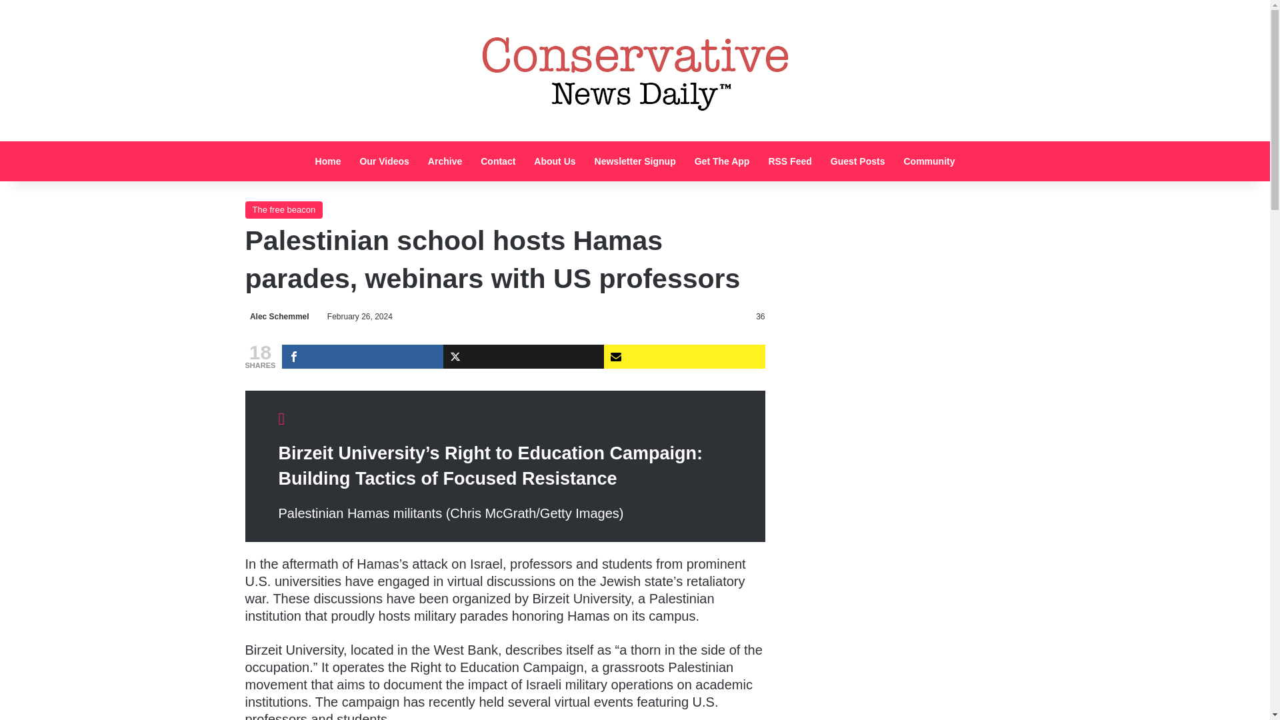 Image resolution: width=1280 pixels, height=720 pixels. I want to click on Facebook, so click(362, 356).